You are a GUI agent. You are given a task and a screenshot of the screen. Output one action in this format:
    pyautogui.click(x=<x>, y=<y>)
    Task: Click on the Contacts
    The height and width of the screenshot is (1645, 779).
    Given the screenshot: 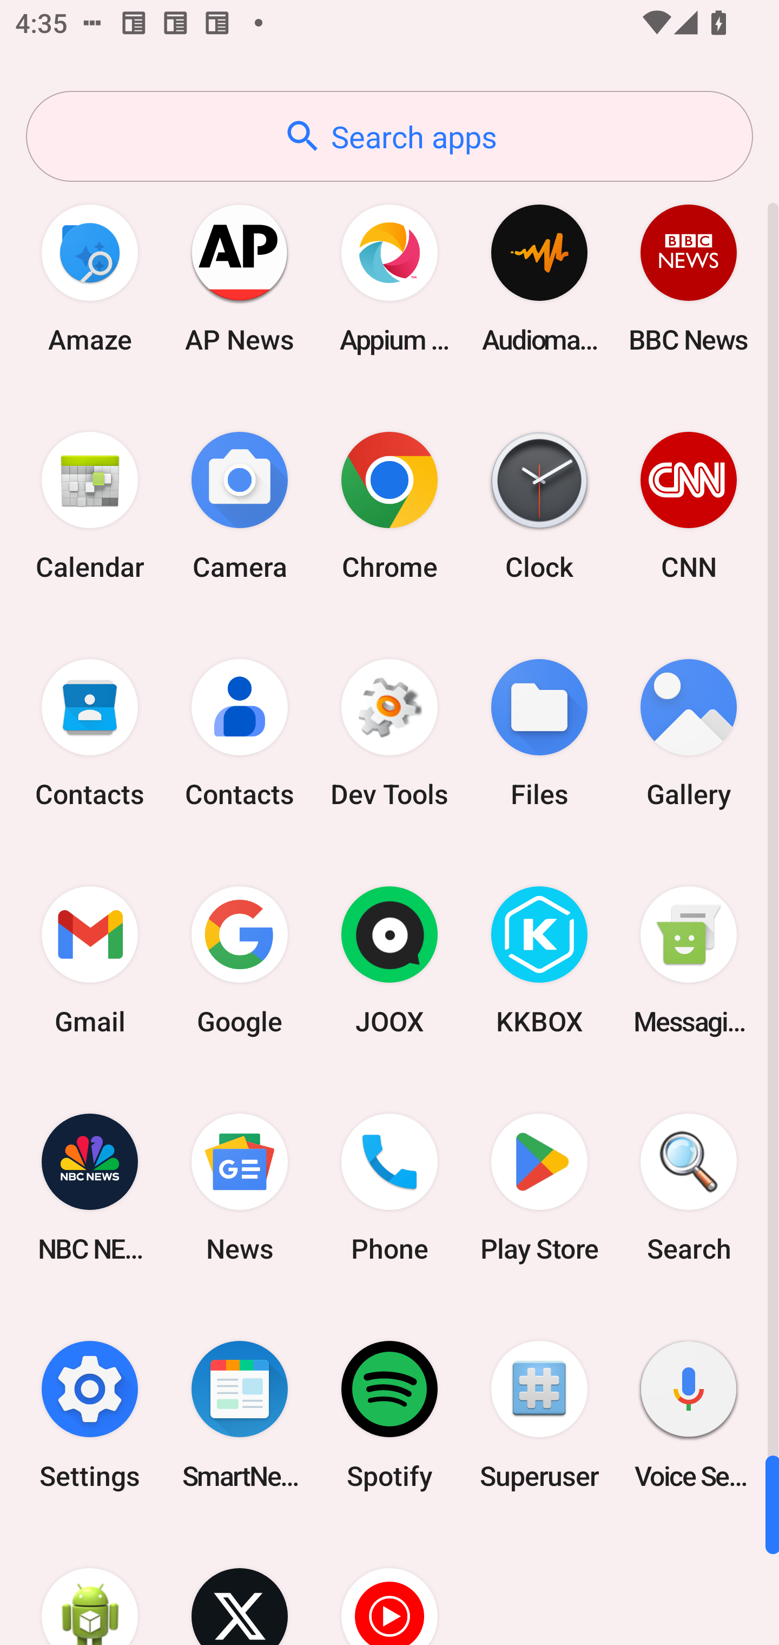 What is the action you would take?
    pyautogui.click(x=240, y=734)
    